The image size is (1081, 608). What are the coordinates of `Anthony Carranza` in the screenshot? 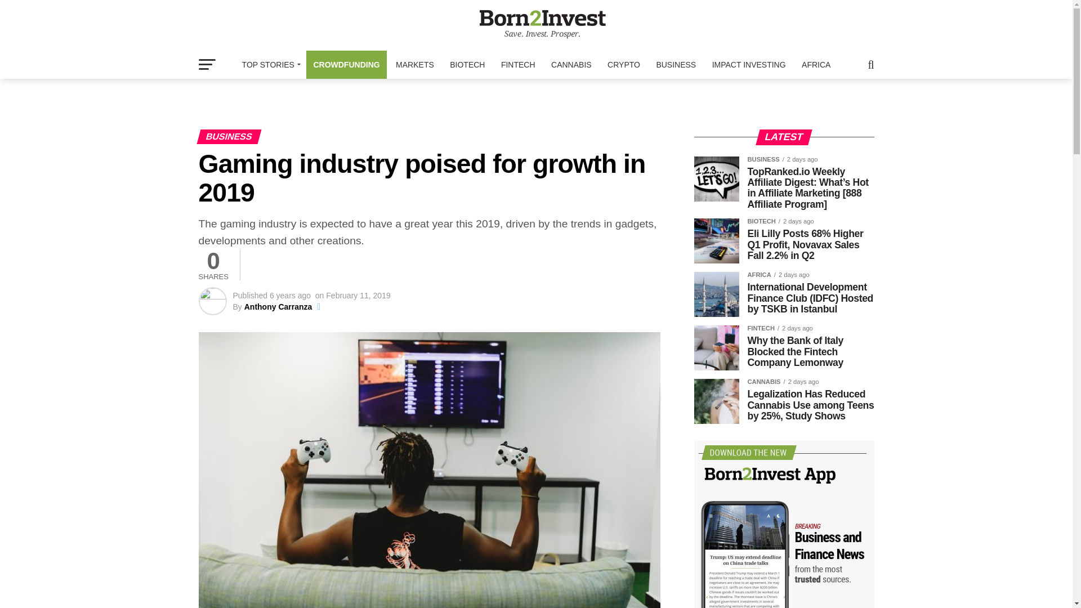 It's located at (278, 306).